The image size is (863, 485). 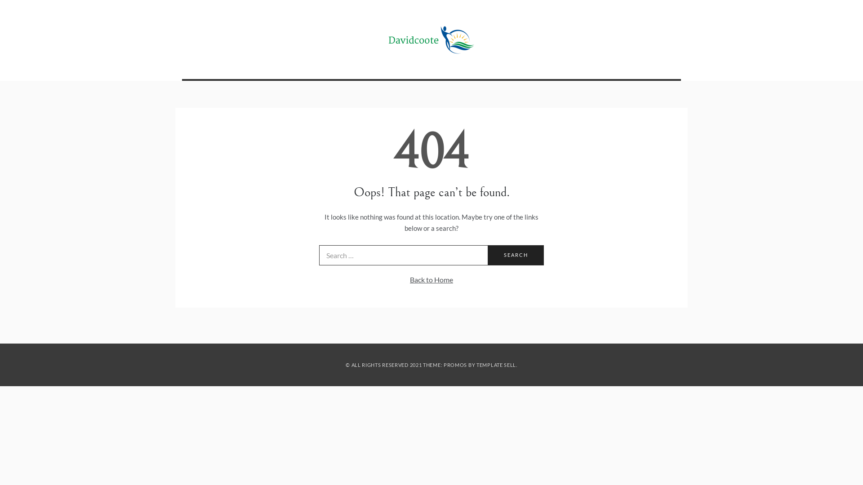 I want to click on TEMPLATE SELL, so click(x=496, y=365).